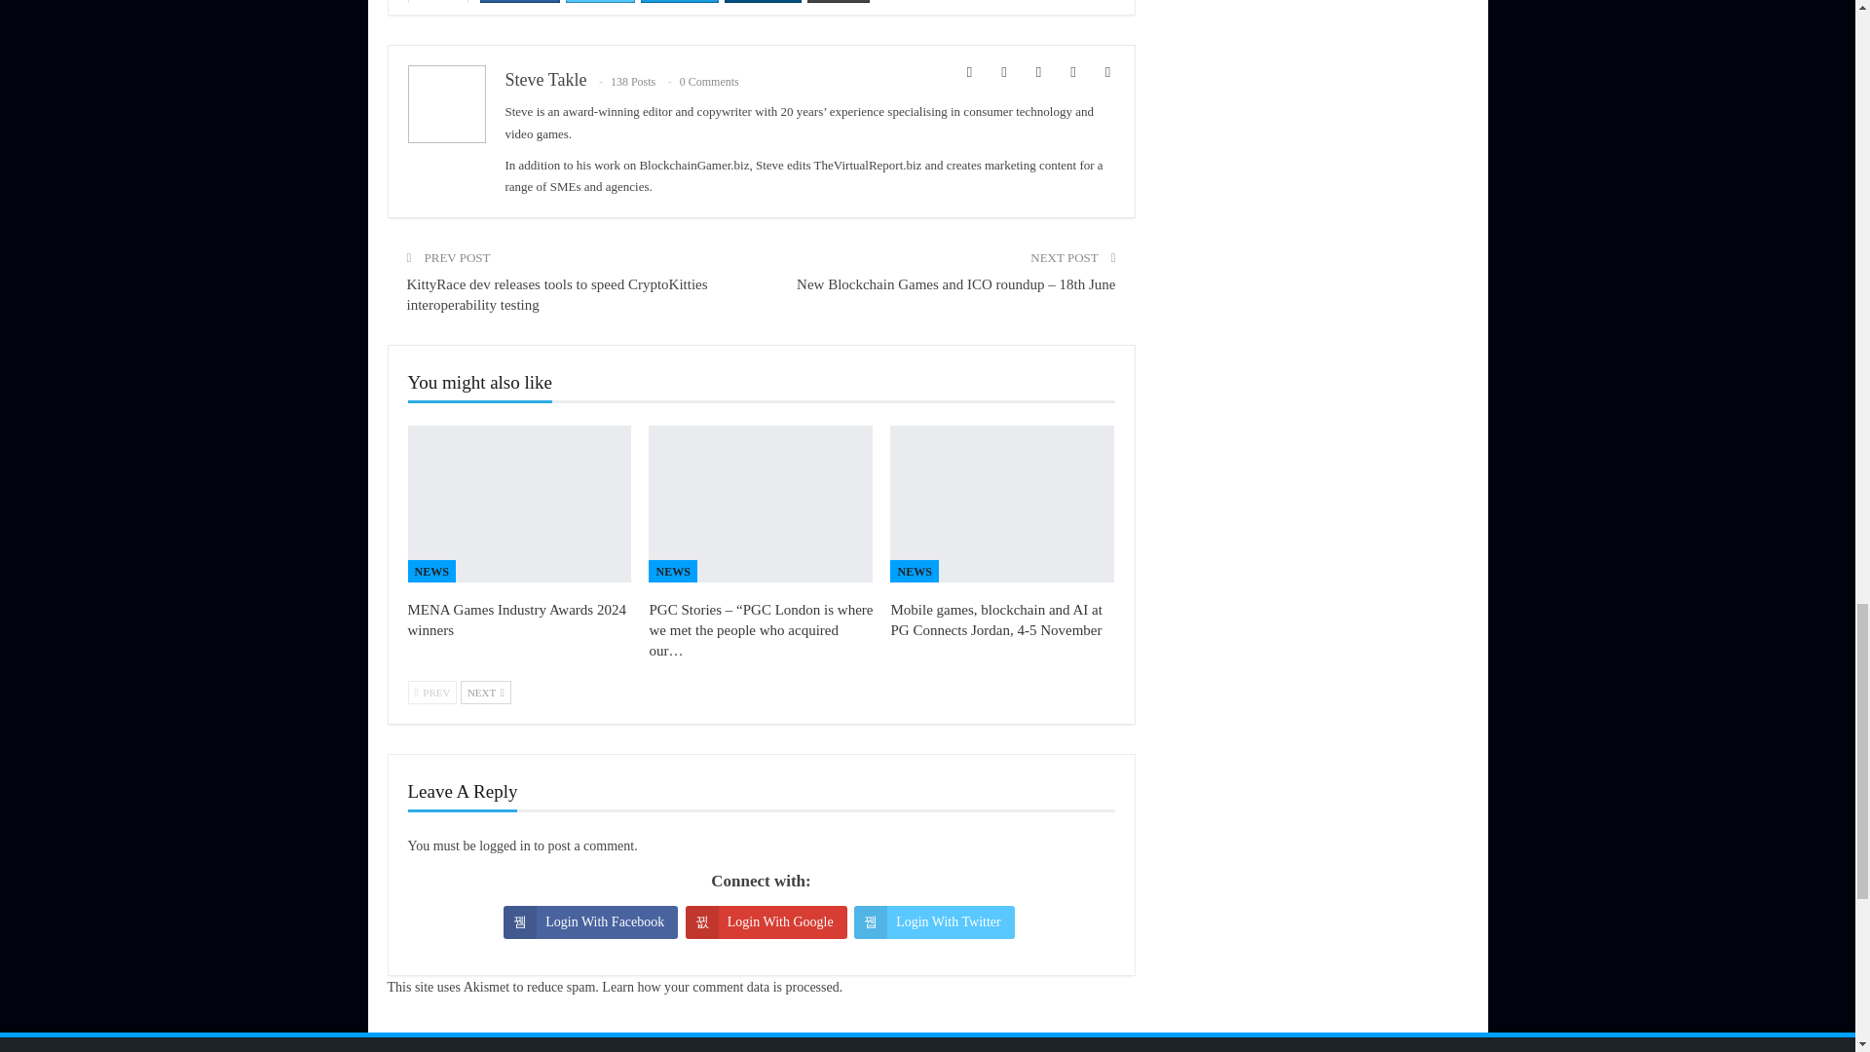  What do you see at coordinates (840, 1) in the screenshot?
I see `Email` at bounding box center [840, 1].